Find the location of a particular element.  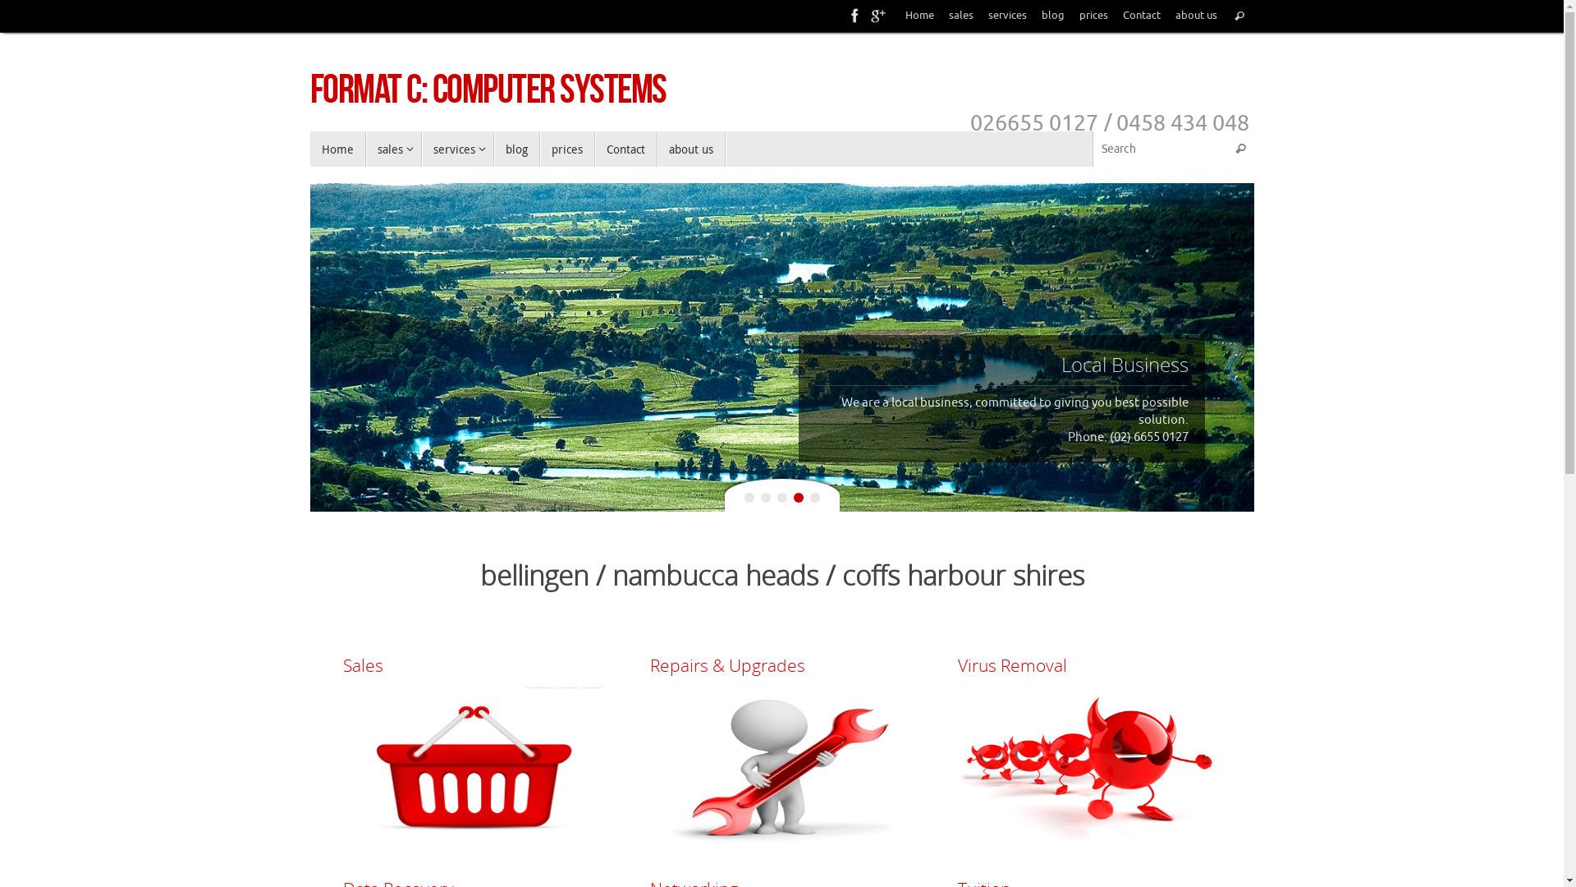

5 is located at coordinates (814, 498).